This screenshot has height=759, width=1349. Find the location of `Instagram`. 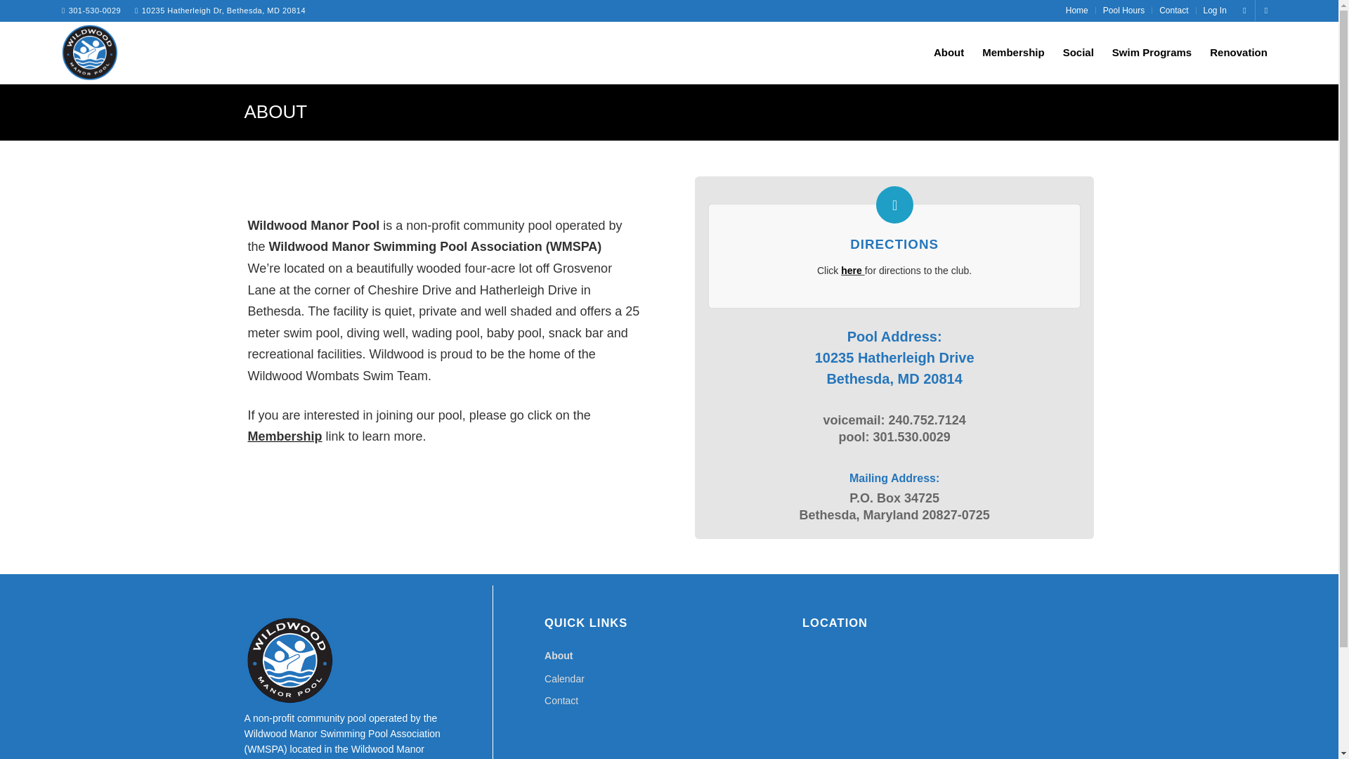

Instagram is located at coordinates (1266, 11).